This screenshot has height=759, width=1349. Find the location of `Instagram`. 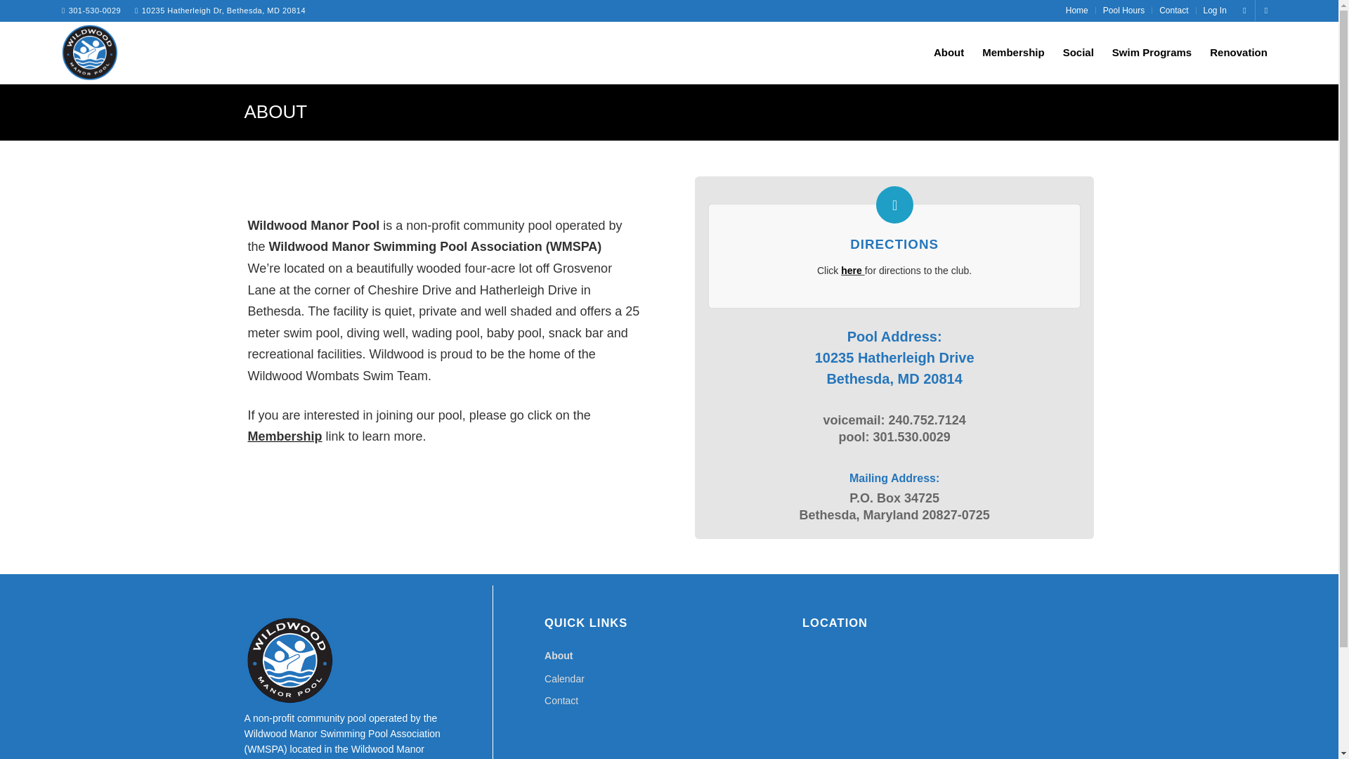

Instagram is located at coordinates (1266, 11).